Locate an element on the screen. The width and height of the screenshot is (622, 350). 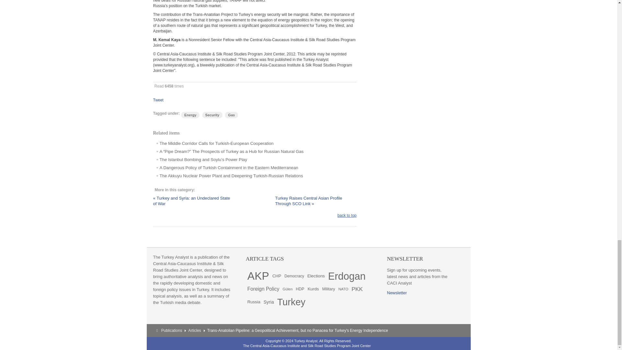
70 items tagged with PKK is located at coordinates (357, 289).